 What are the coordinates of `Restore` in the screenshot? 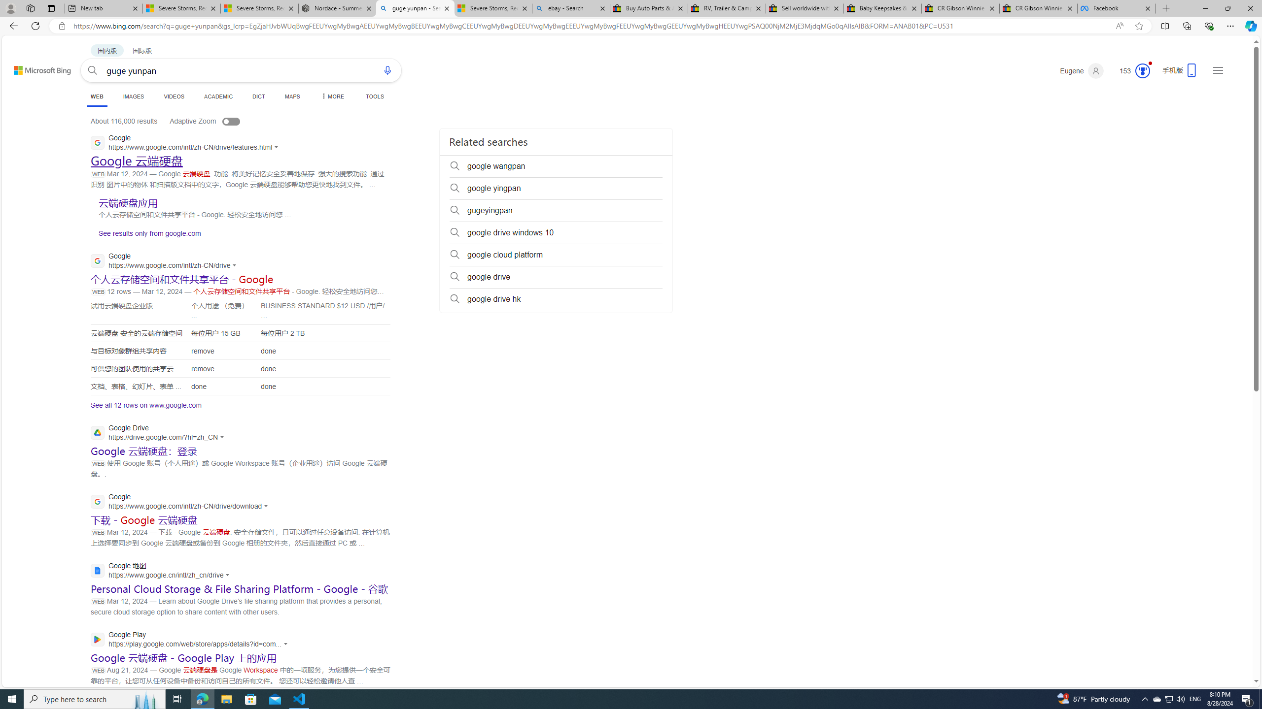 It's located at (1227, 8).